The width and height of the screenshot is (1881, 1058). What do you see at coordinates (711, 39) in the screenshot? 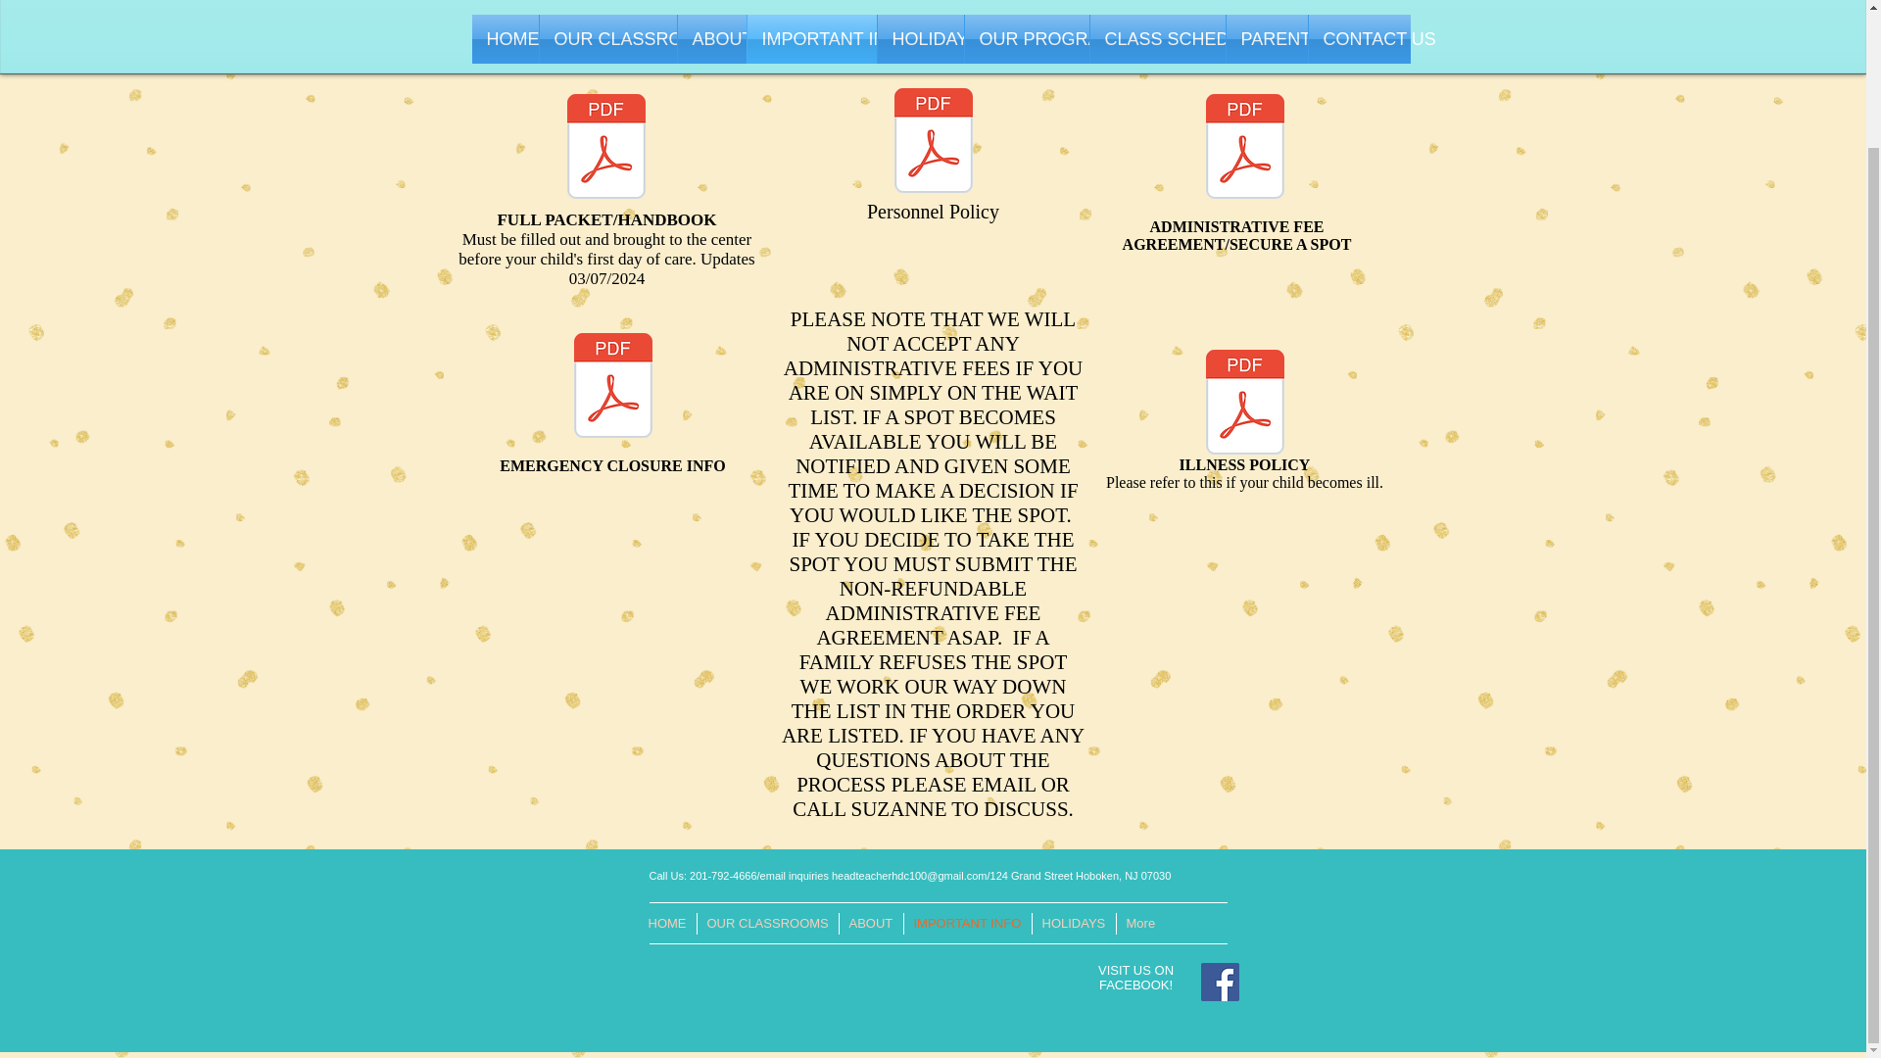
I see `ABOUT` at bounding box center [711, 39].